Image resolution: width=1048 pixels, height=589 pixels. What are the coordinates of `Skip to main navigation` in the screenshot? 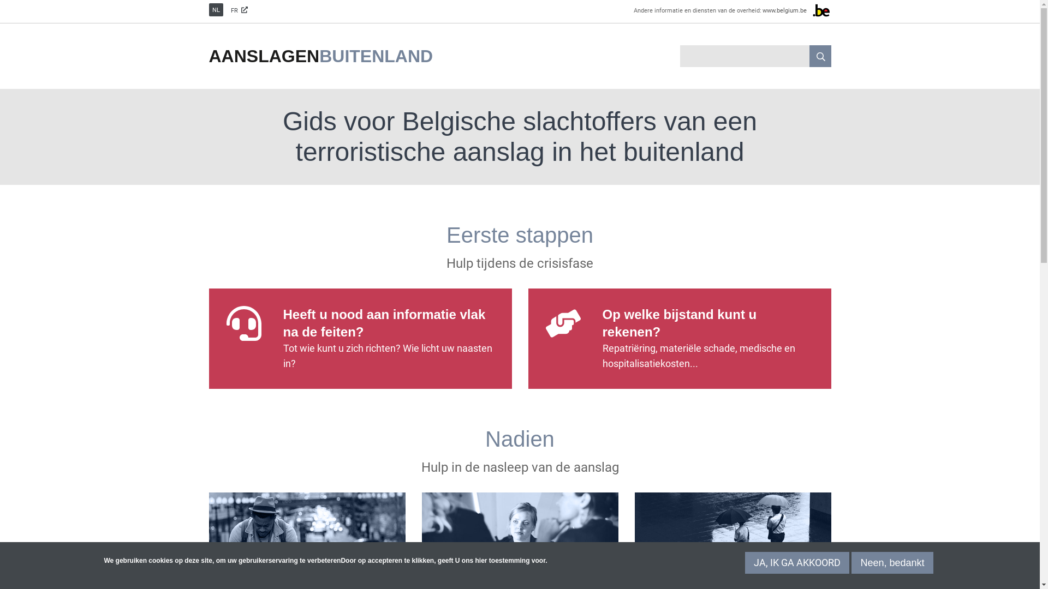 It's located at (0, 0).